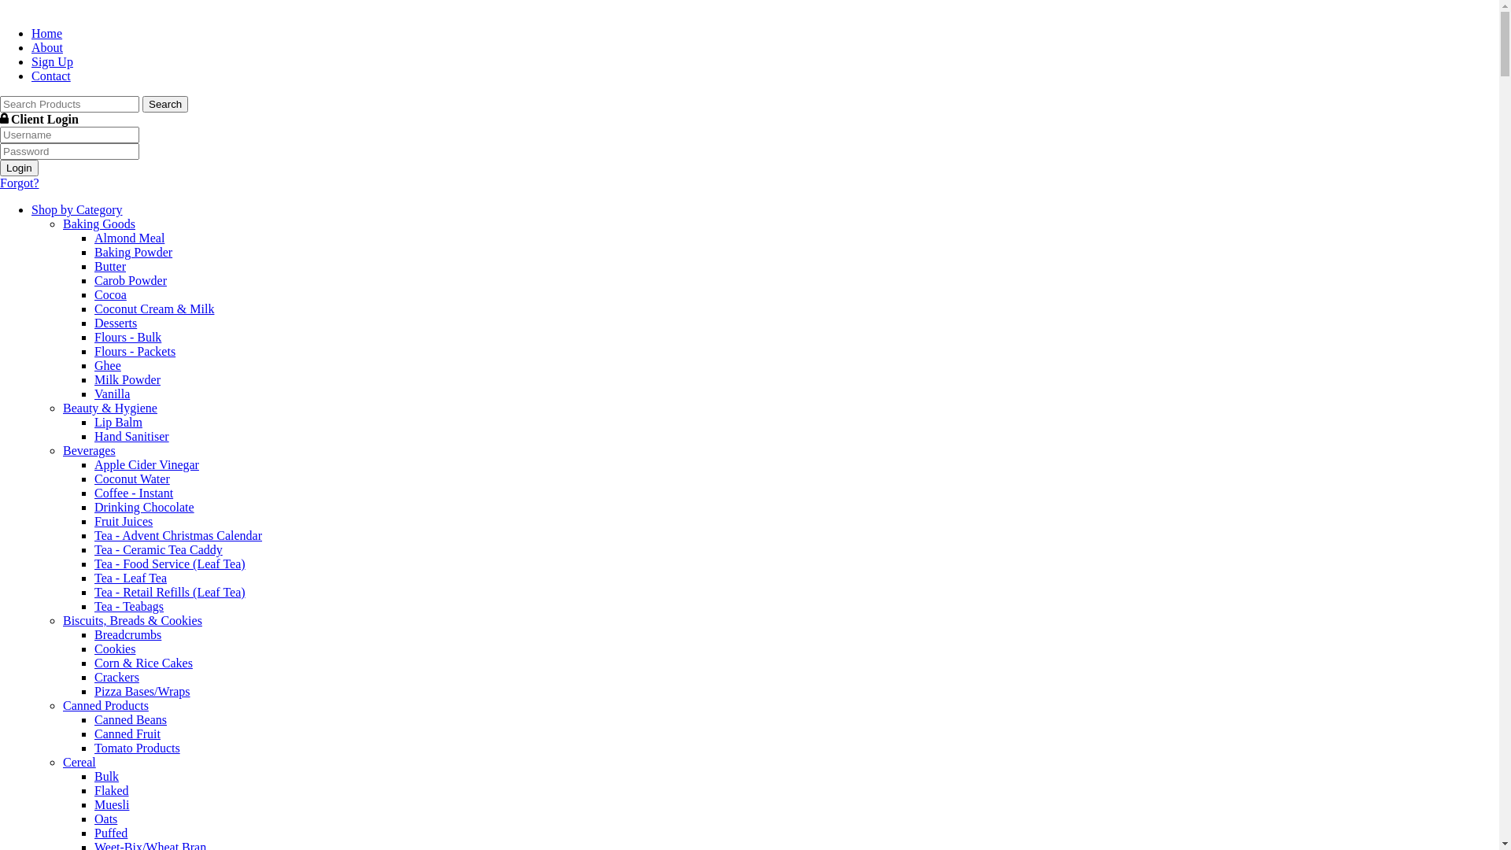 The image size is (1511, 850). I want to click on Sign Up, so click(52, 61).